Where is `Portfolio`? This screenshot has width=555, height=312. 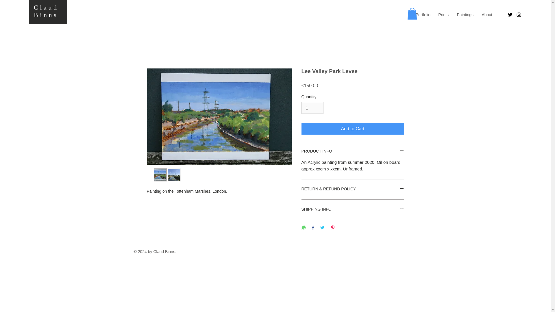
Portfolio is located at coordinates (422, 14).